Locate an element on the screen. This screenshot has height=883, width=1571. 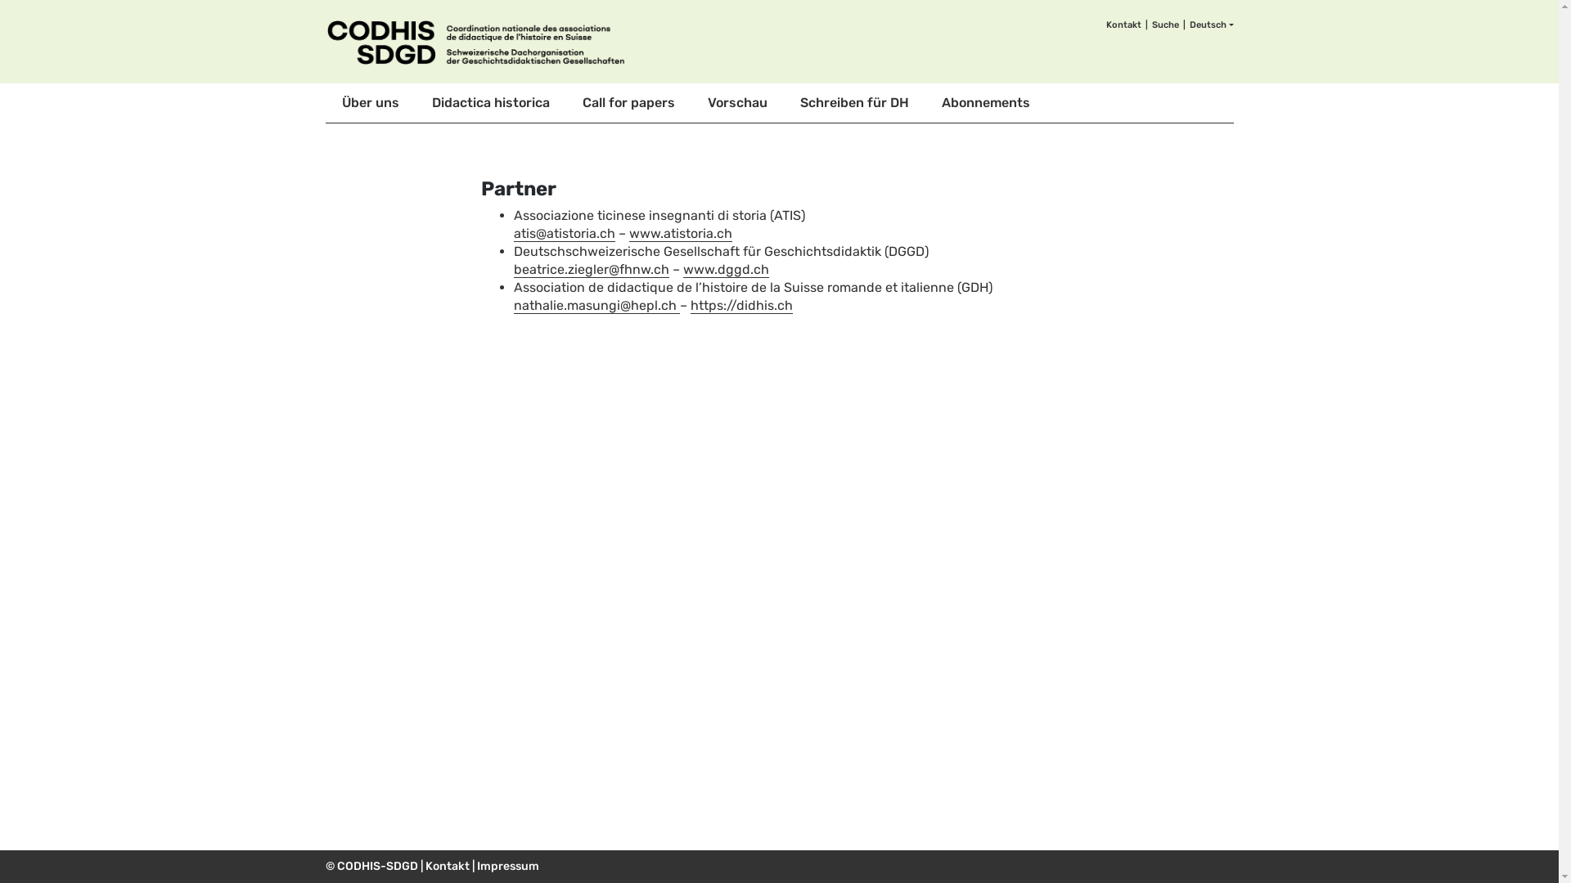
Suche is located at coordinates (1171, 25).